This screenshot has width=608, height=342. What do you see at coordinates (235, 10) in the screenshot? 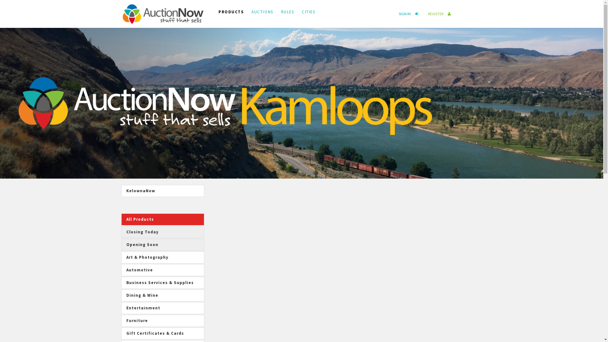
I see `PRODUCTS` at bounding box center [235, 10].